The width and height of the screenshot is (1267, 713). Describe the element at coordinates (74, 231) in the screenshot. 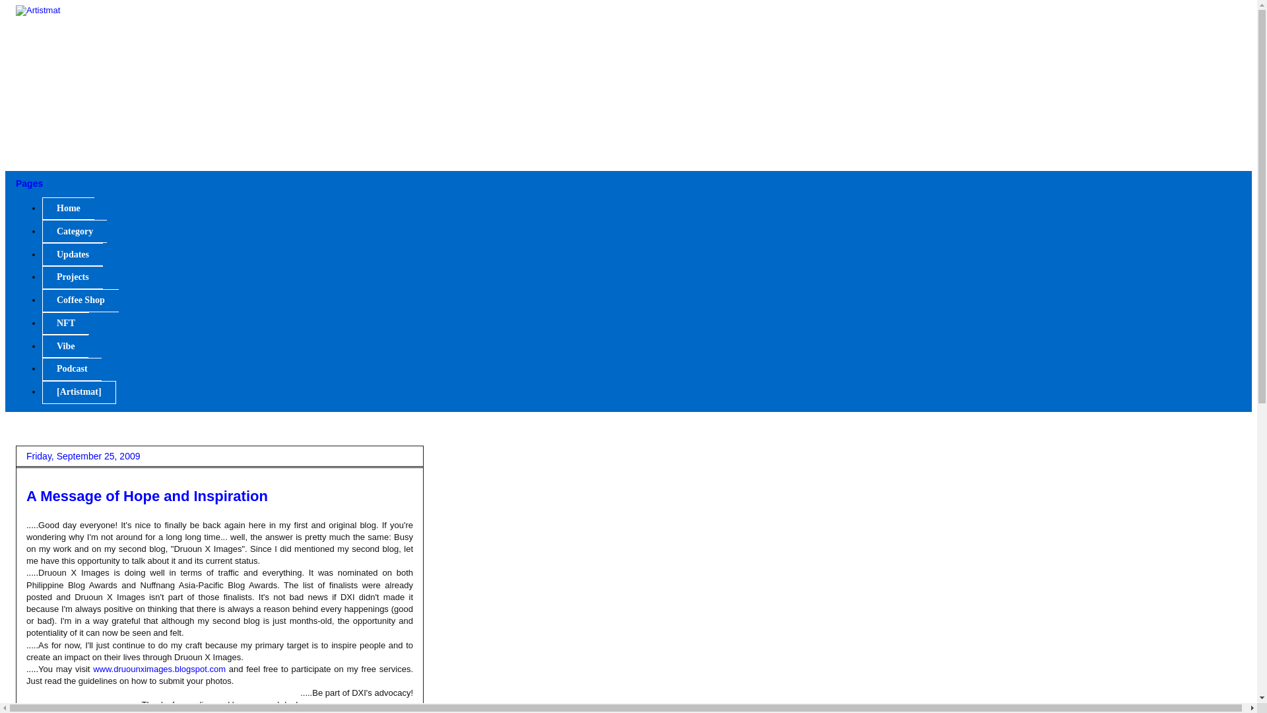

I see `Category` at that location.